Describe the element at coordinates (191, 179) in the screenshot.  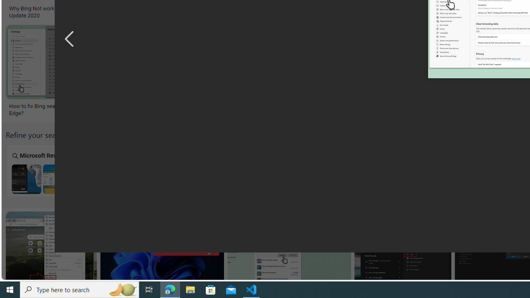
I see `Bing Search Box Not Working` at that location.